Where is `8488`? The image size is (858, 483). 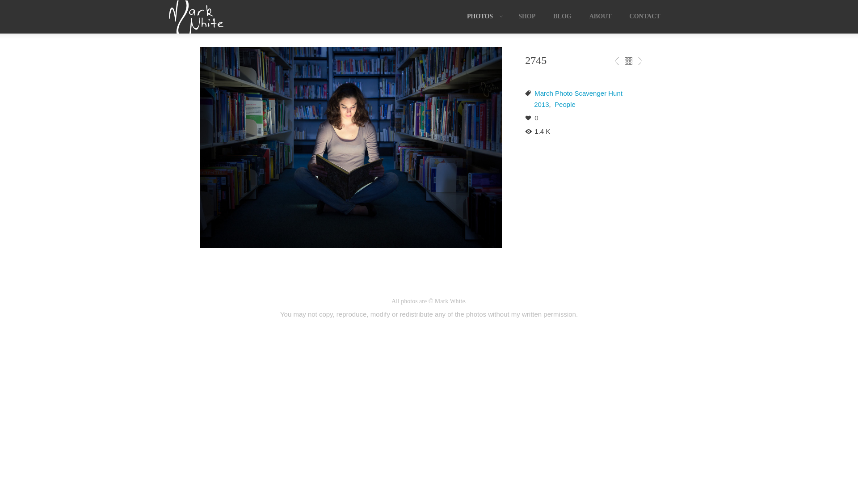 8488 is located at coordinates (617, 61).